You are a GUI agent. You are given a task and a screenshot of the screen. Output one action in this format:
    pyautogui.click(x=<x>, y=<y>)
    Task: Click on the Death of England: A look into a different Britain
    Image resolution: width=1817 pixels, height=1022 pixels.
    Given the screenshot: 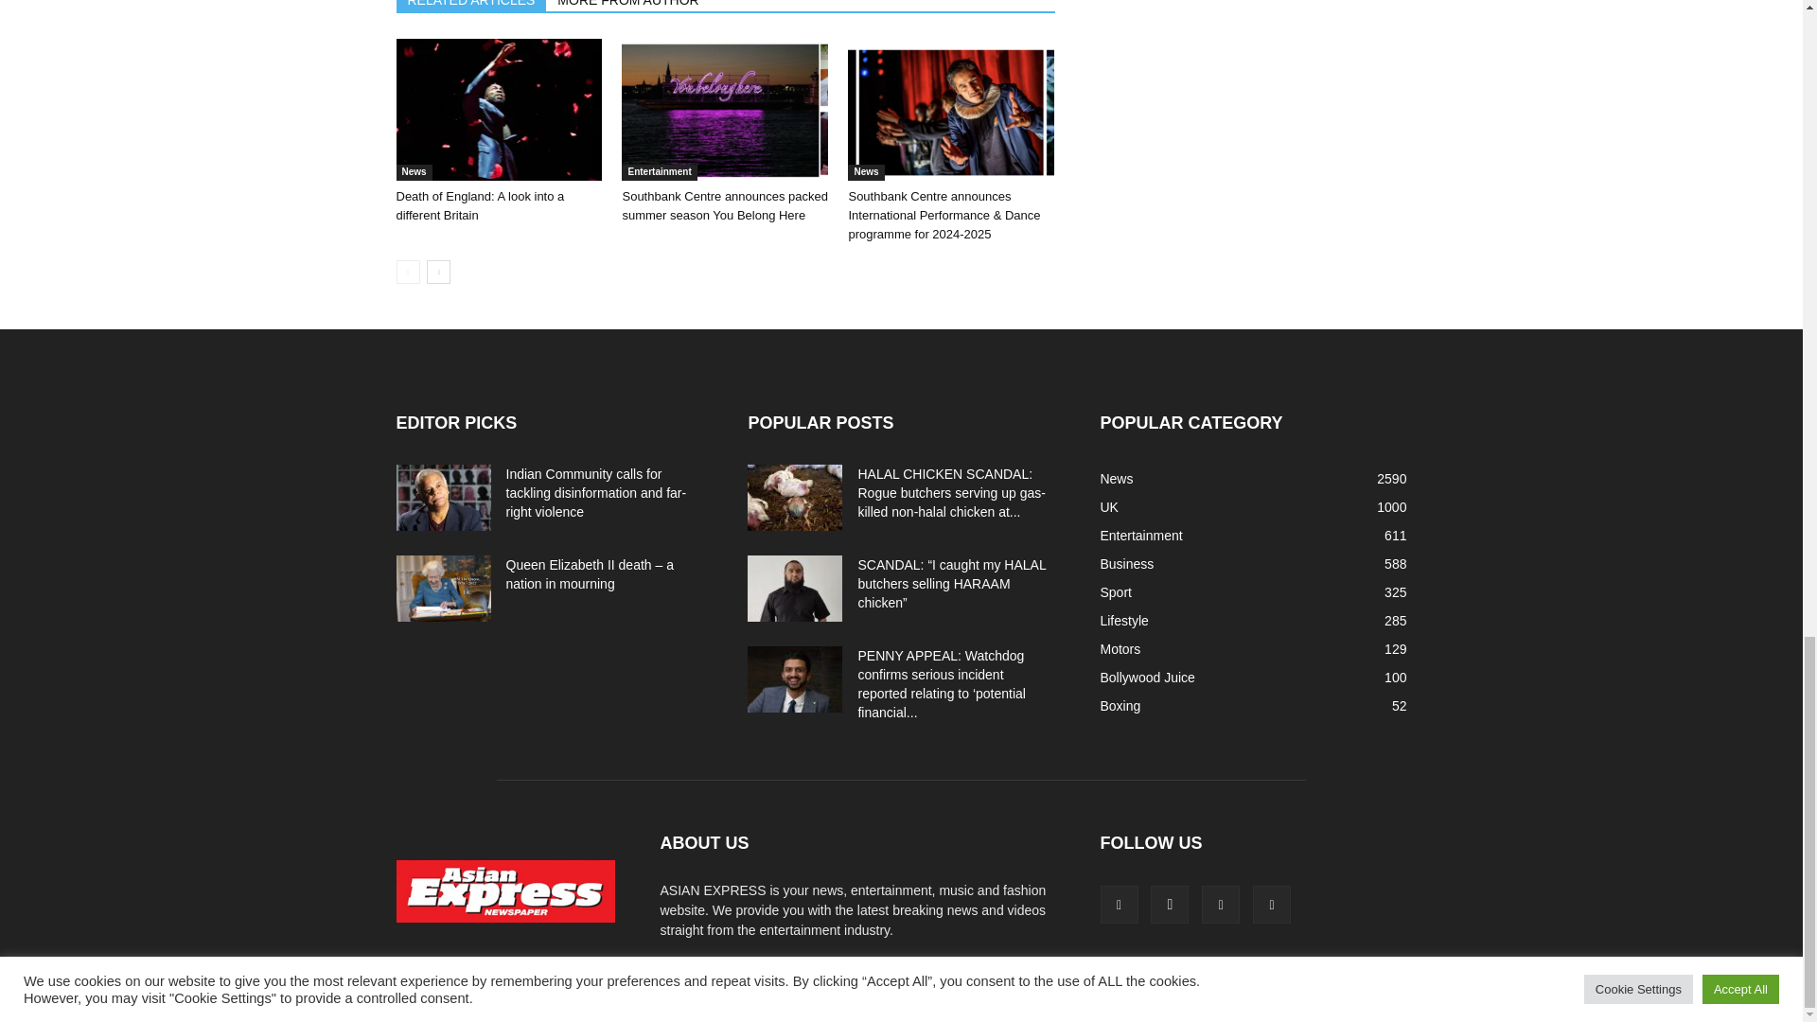 What is the action you would take?
    pyautogui.click(x=498, y=110)
    